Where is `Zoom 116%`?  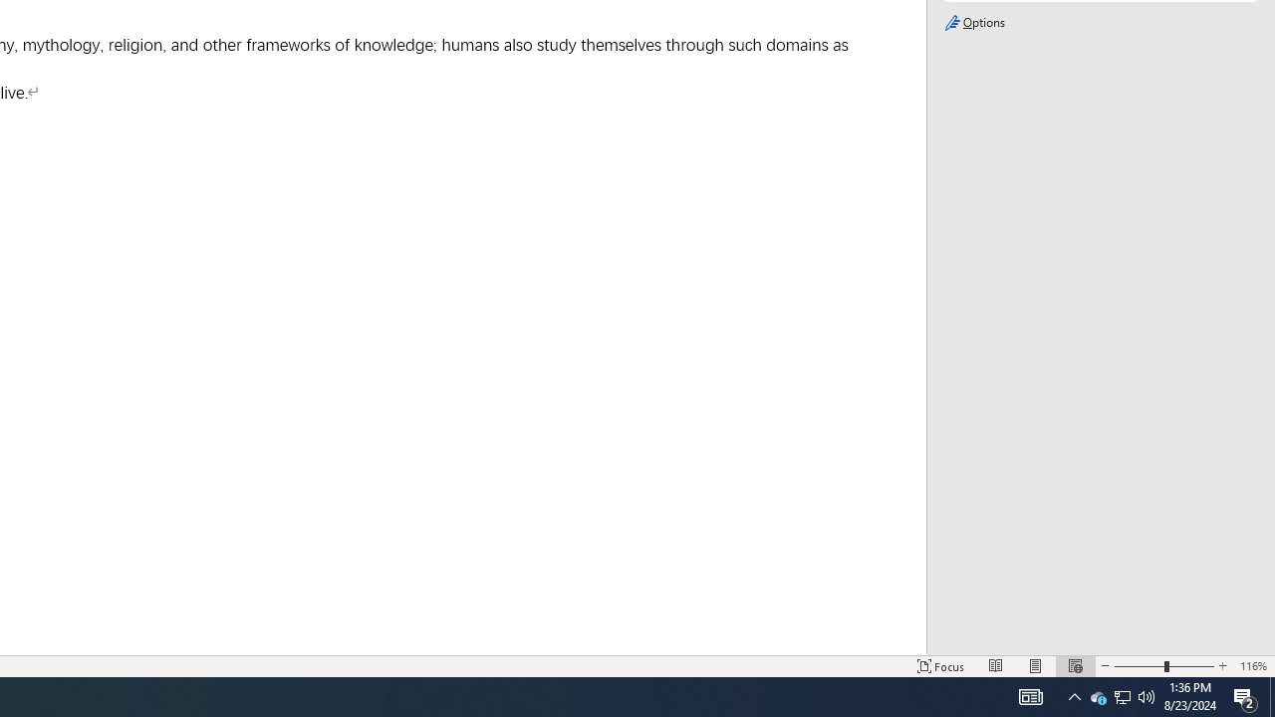 Zoom 116% is located at coordinates (1253, 665).